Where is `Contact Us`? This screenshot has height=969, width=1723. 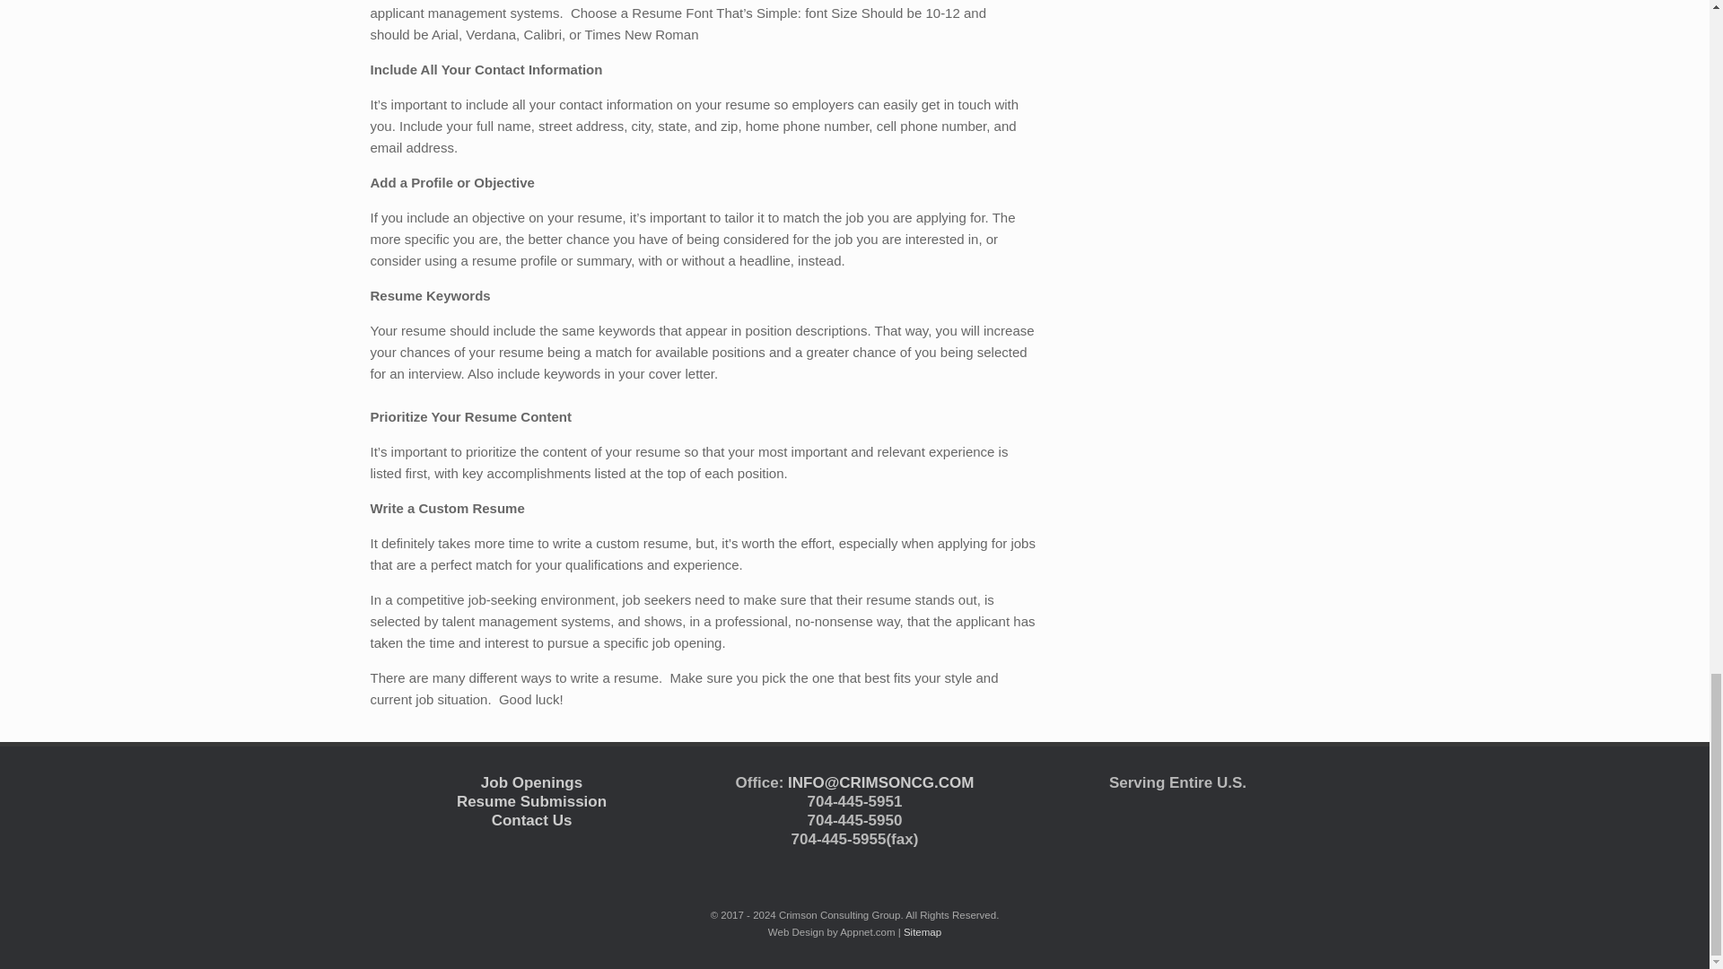
Contact Us is located at coordinates (531, 820).